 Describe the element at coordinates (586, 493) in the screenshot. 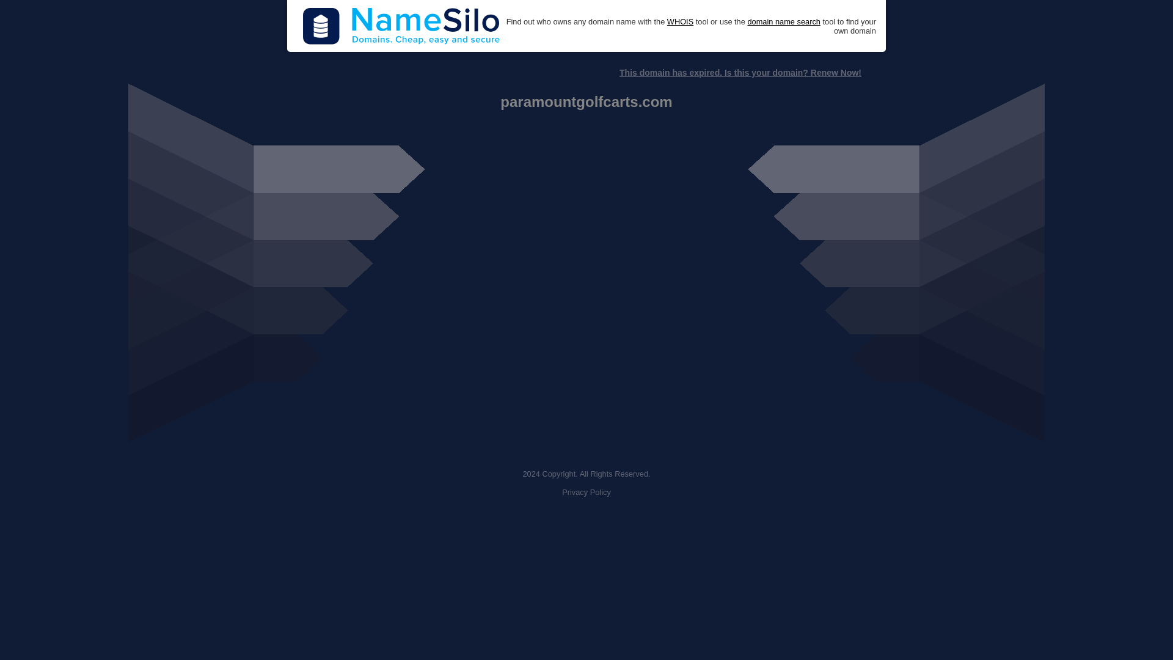

I see `Privacy Policy` at that location.